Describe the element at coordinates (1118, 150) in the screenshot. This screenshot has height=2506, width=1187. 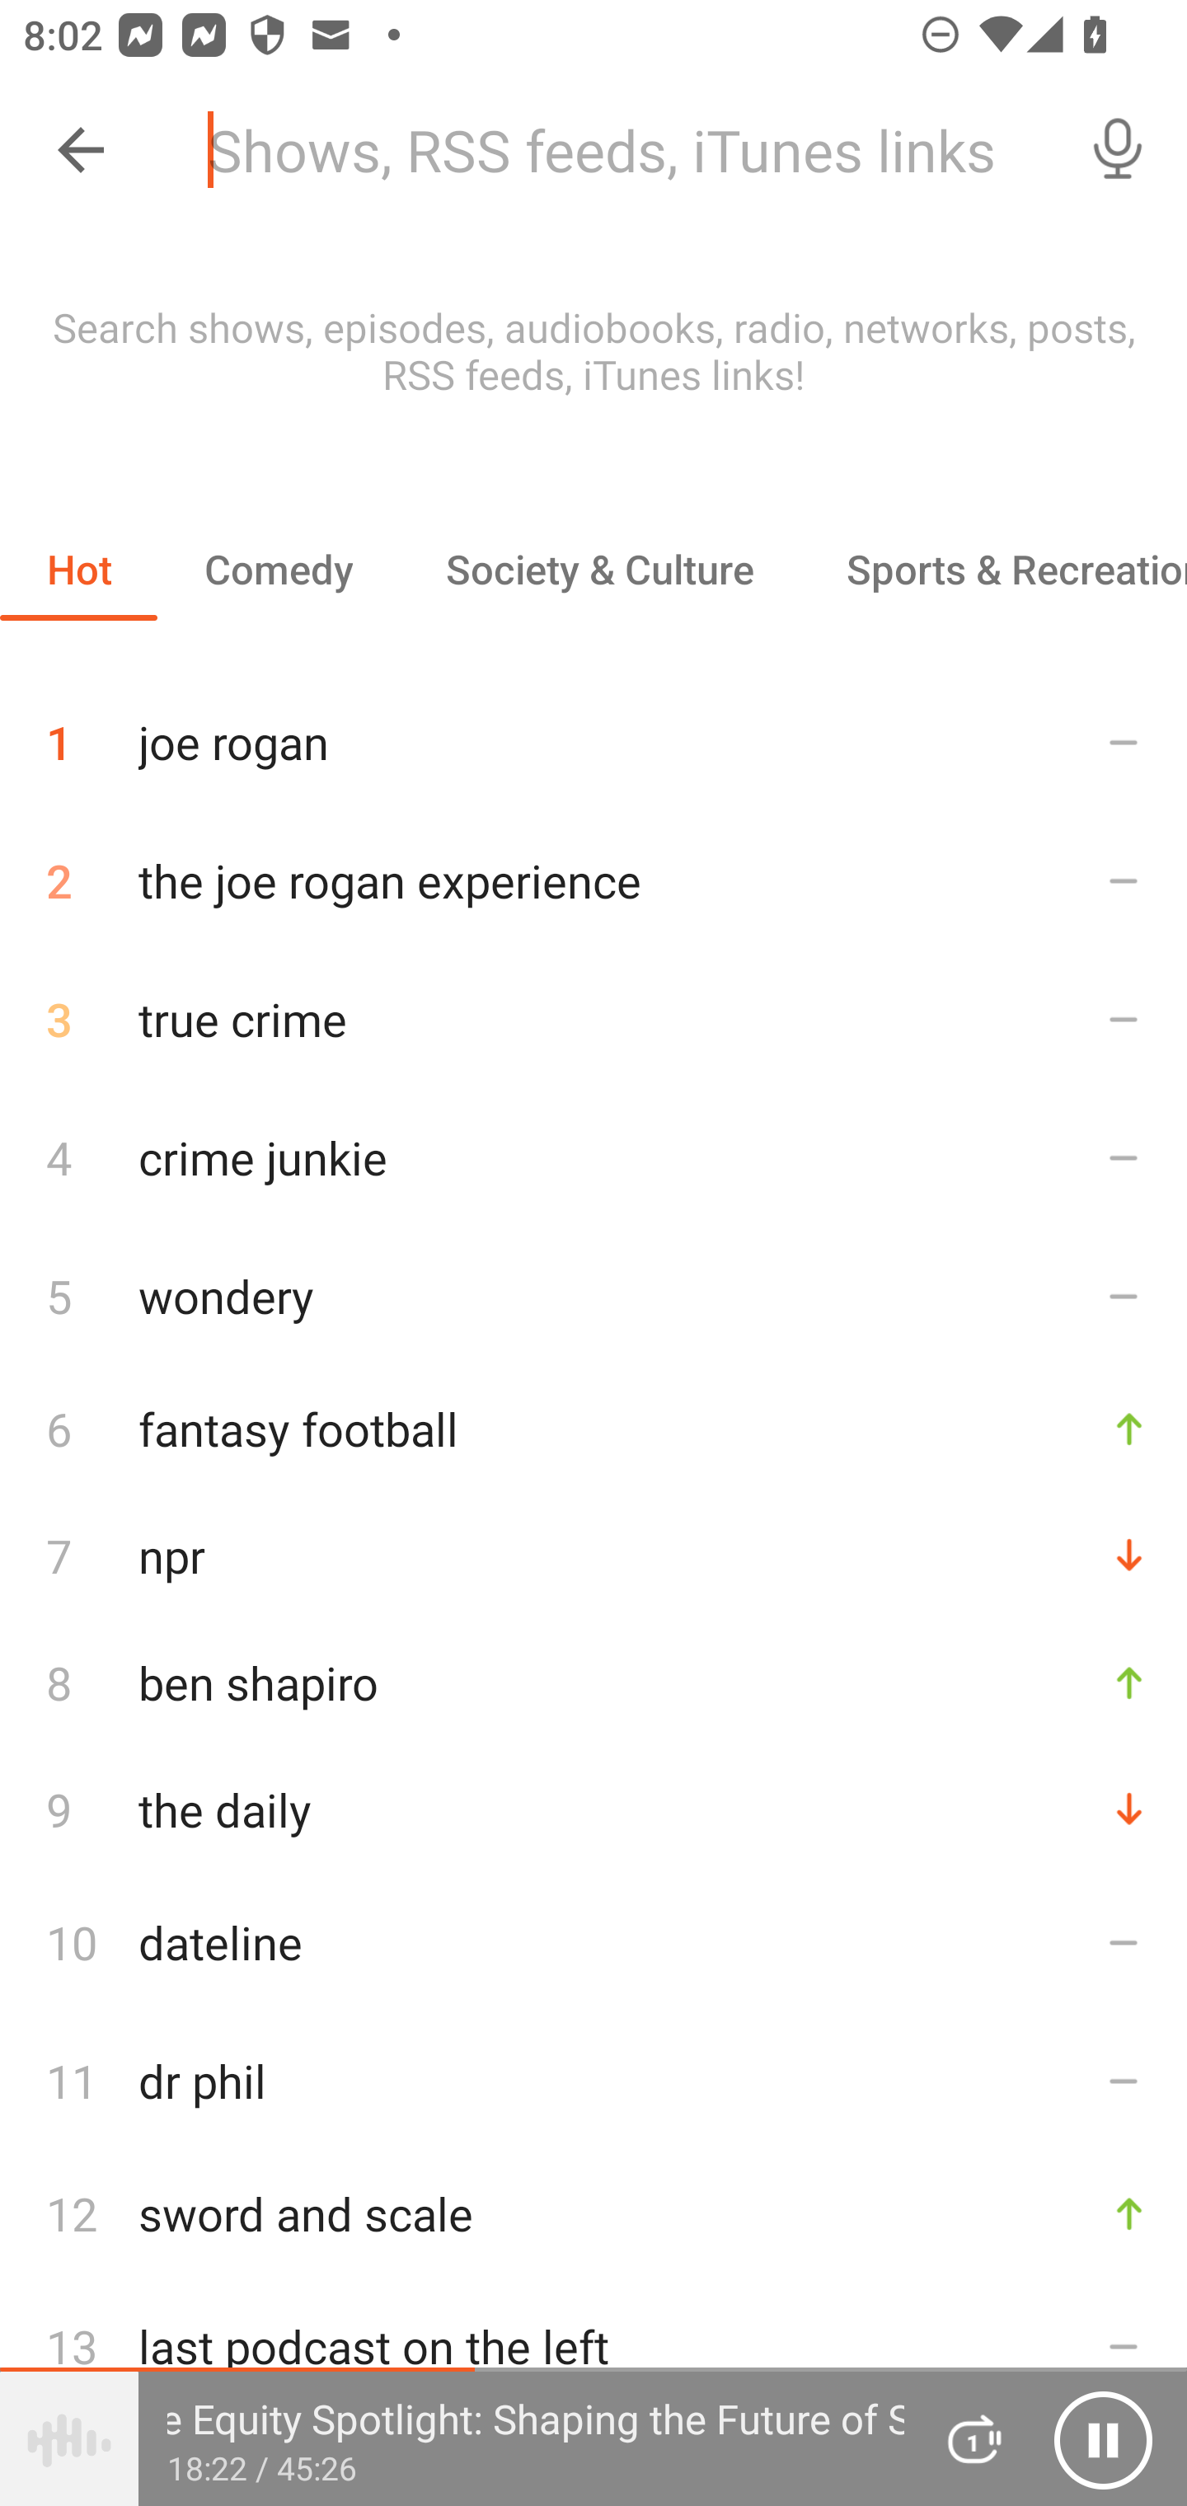
I see `Voice Search` at that location.